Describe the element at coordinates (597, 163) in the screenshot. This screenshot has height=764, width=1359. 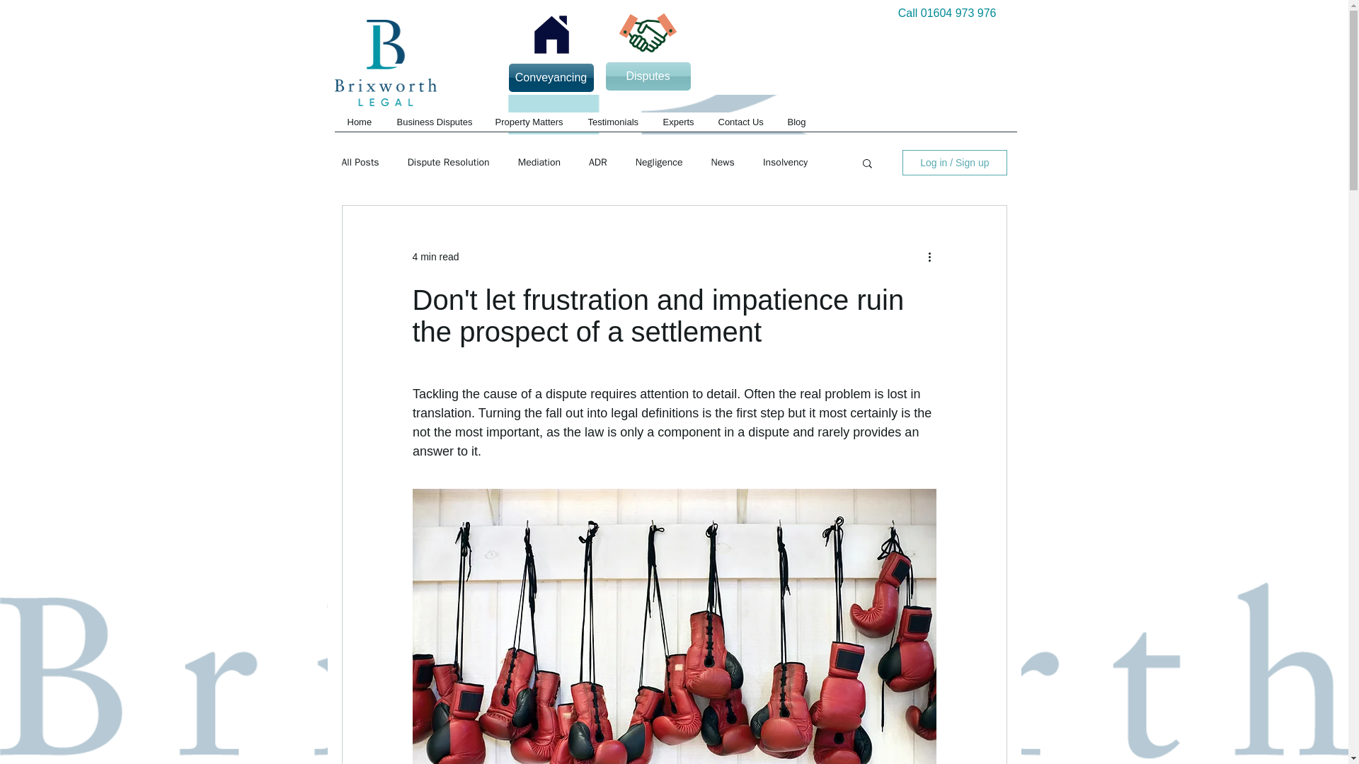
I see `ADR` at that location.